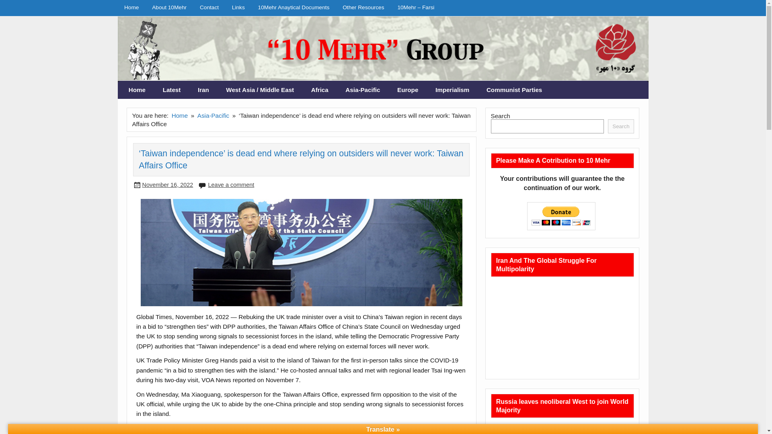  I want to click on 10Mehr Anaytical Documents, so click(294, 8).